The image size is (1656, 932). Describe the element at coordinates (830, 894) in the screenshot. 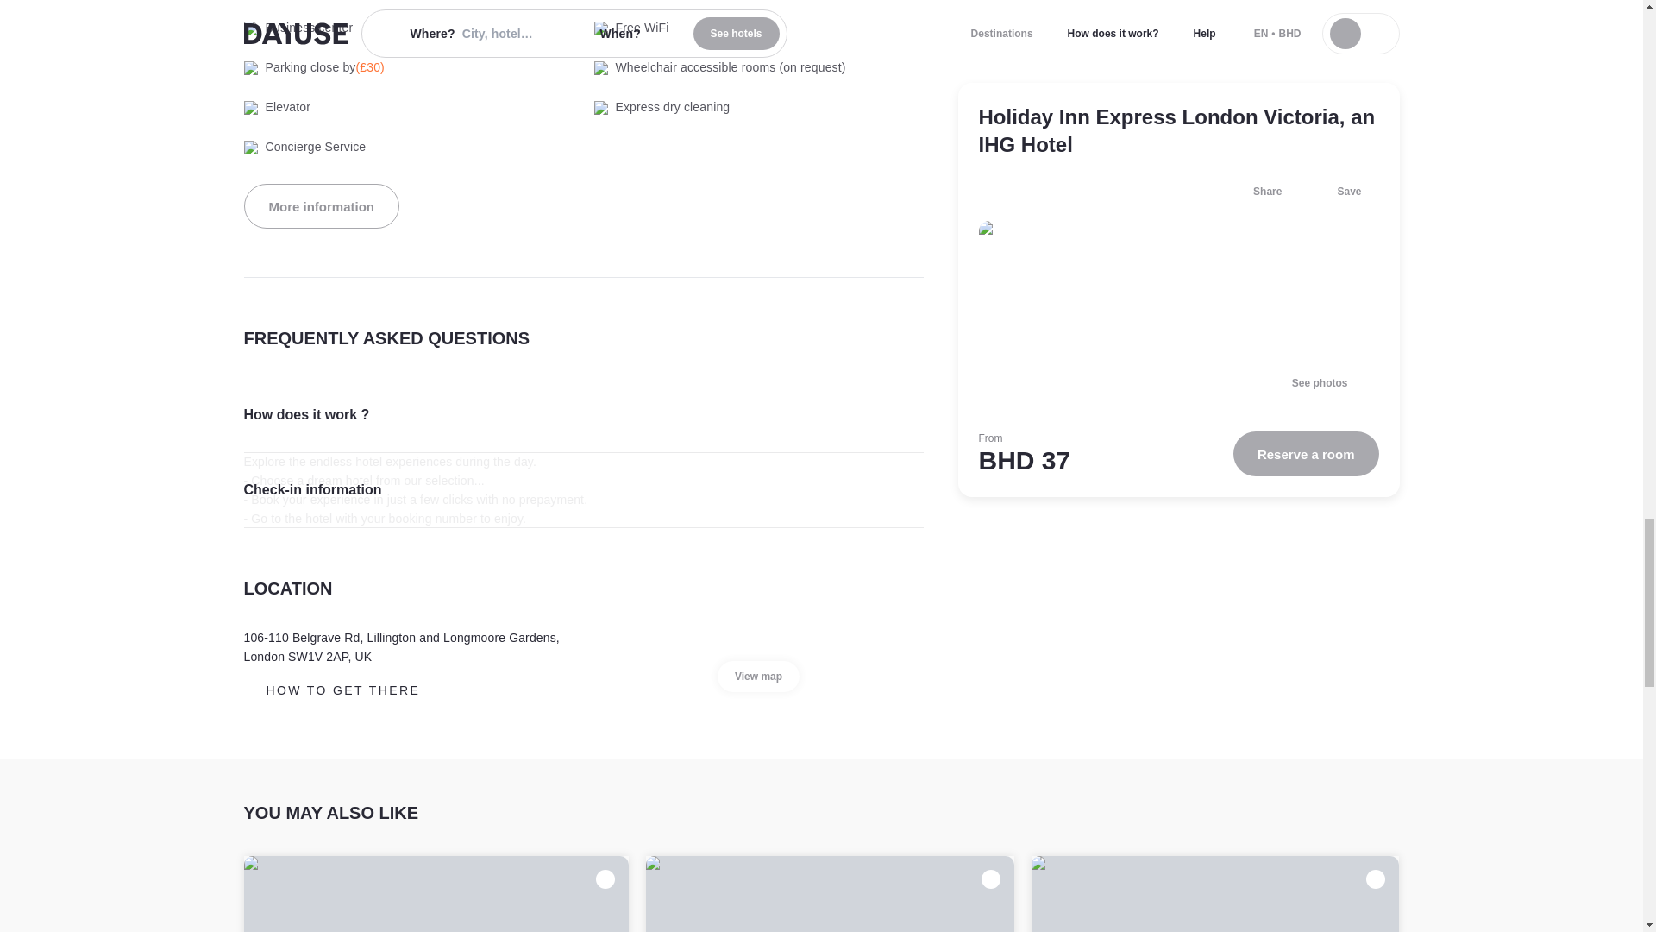

I see `Mornington Victor Hotel London Belgravia` at that location.